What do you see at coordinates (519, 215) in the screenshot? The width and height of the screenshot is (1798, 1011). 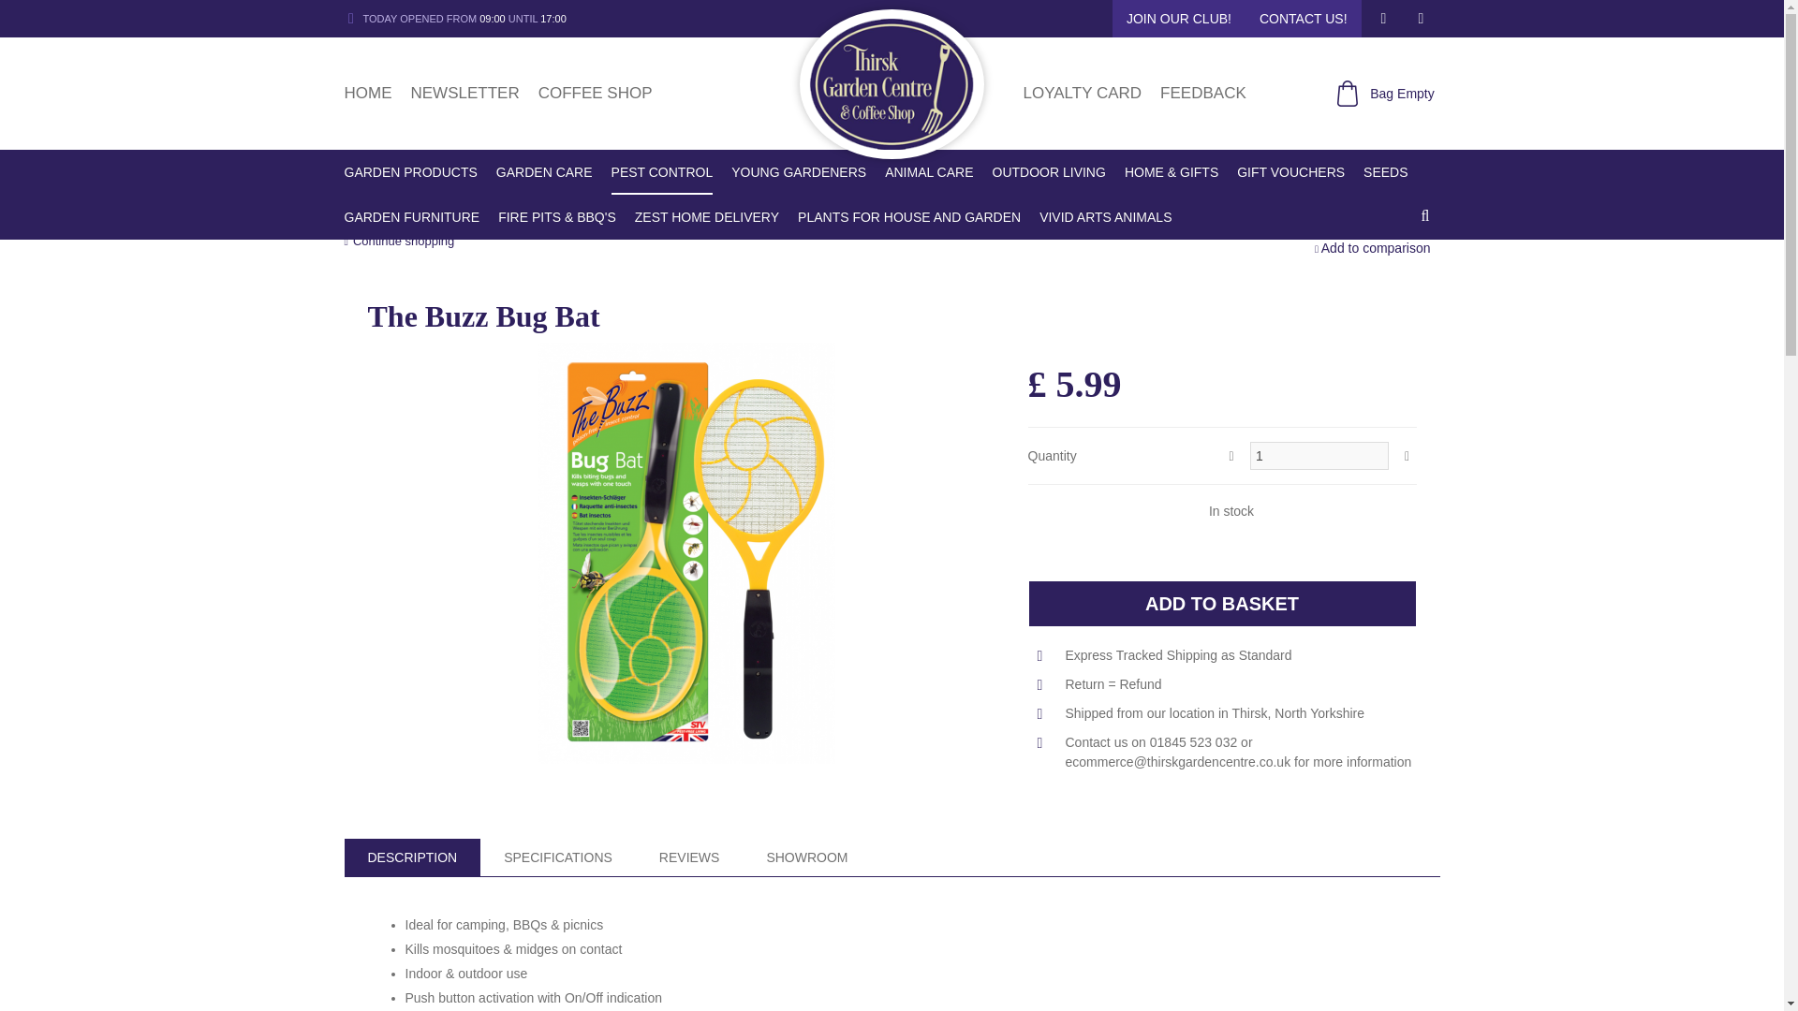 I see `Pest and Disease Control` at bounding box center [519, 215].